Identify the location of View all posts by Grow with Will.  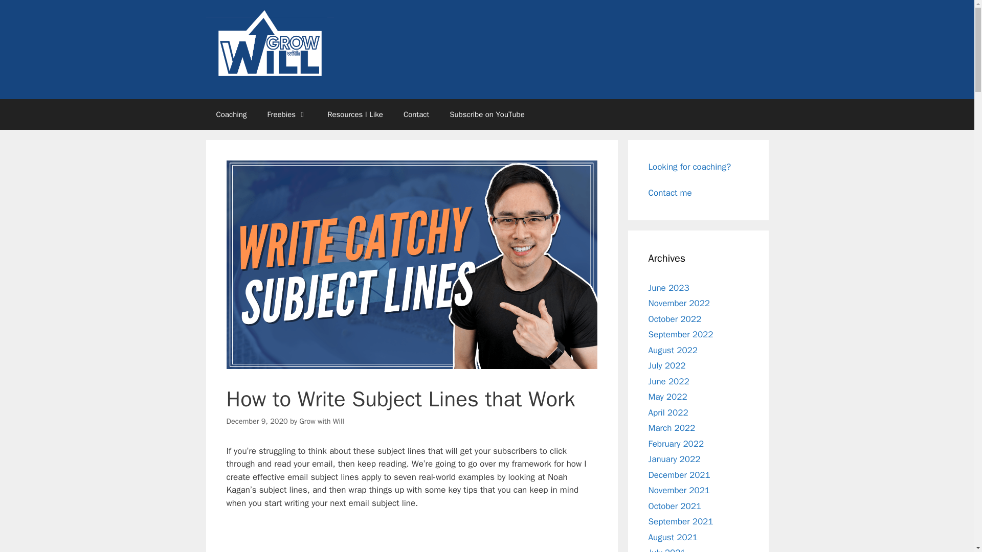
(322, 421).